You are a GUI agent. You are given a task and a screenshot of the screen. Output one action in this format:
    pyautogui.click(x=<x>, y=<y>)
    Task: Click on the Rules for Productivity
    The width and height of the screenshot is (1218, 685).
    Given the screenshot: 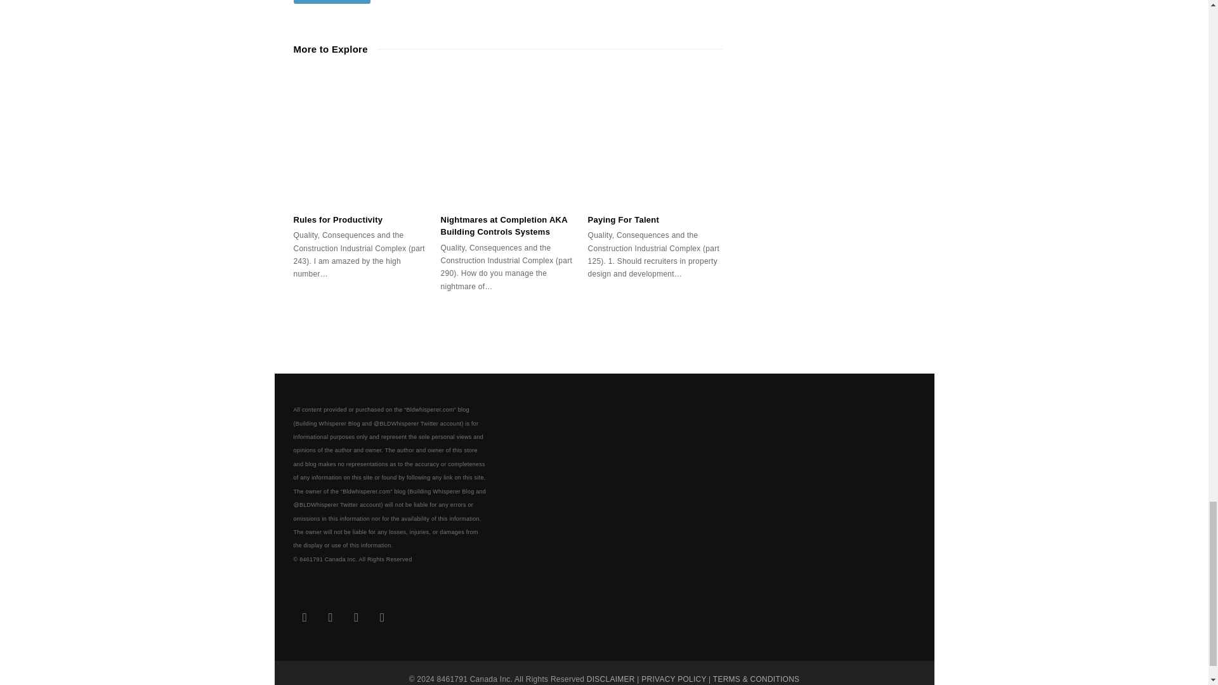 What is the action you would take?
    pyautogui.click(x=360, y=137)
    